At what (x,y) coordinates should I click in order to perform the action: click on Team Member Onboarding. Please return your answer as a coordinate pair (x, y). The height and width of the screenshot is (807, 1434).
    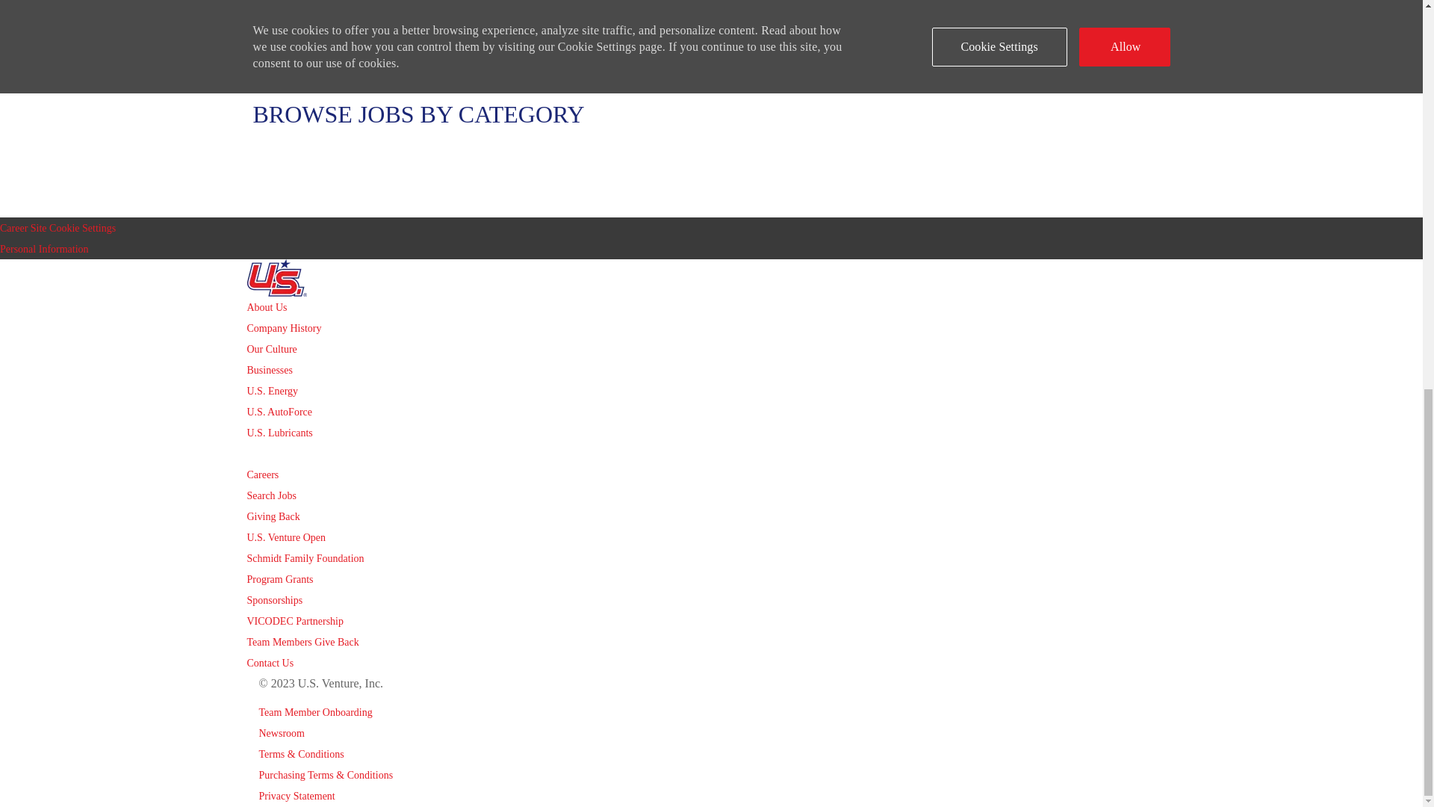
    Looking at the image, I should click on (314, 713).